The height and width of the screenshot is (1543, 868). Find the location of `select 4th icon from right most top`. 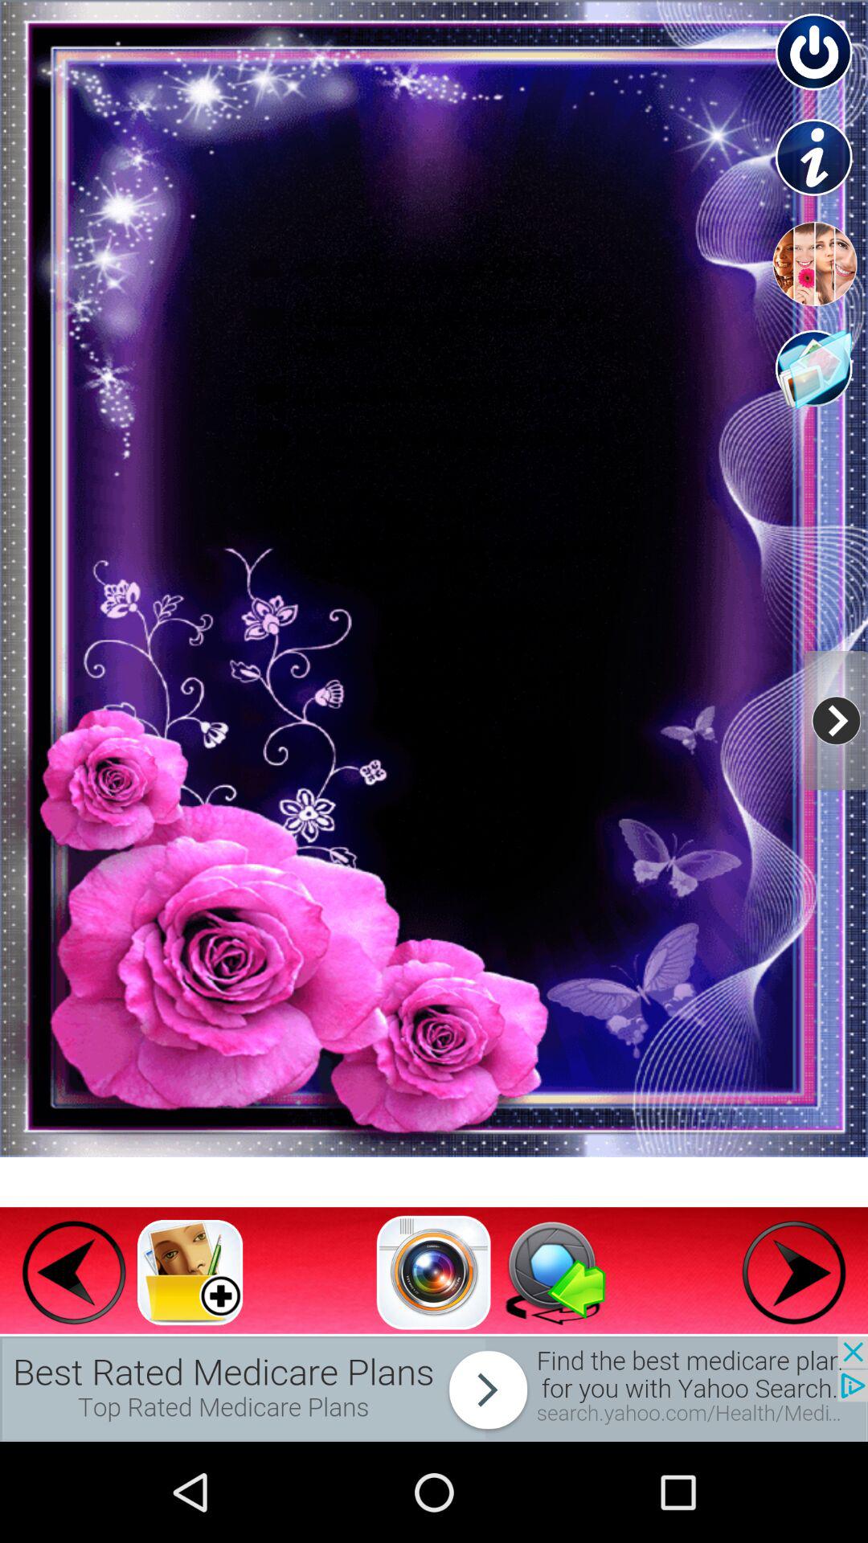

select 4th icon from right most top is located at coordinates (815, 370).